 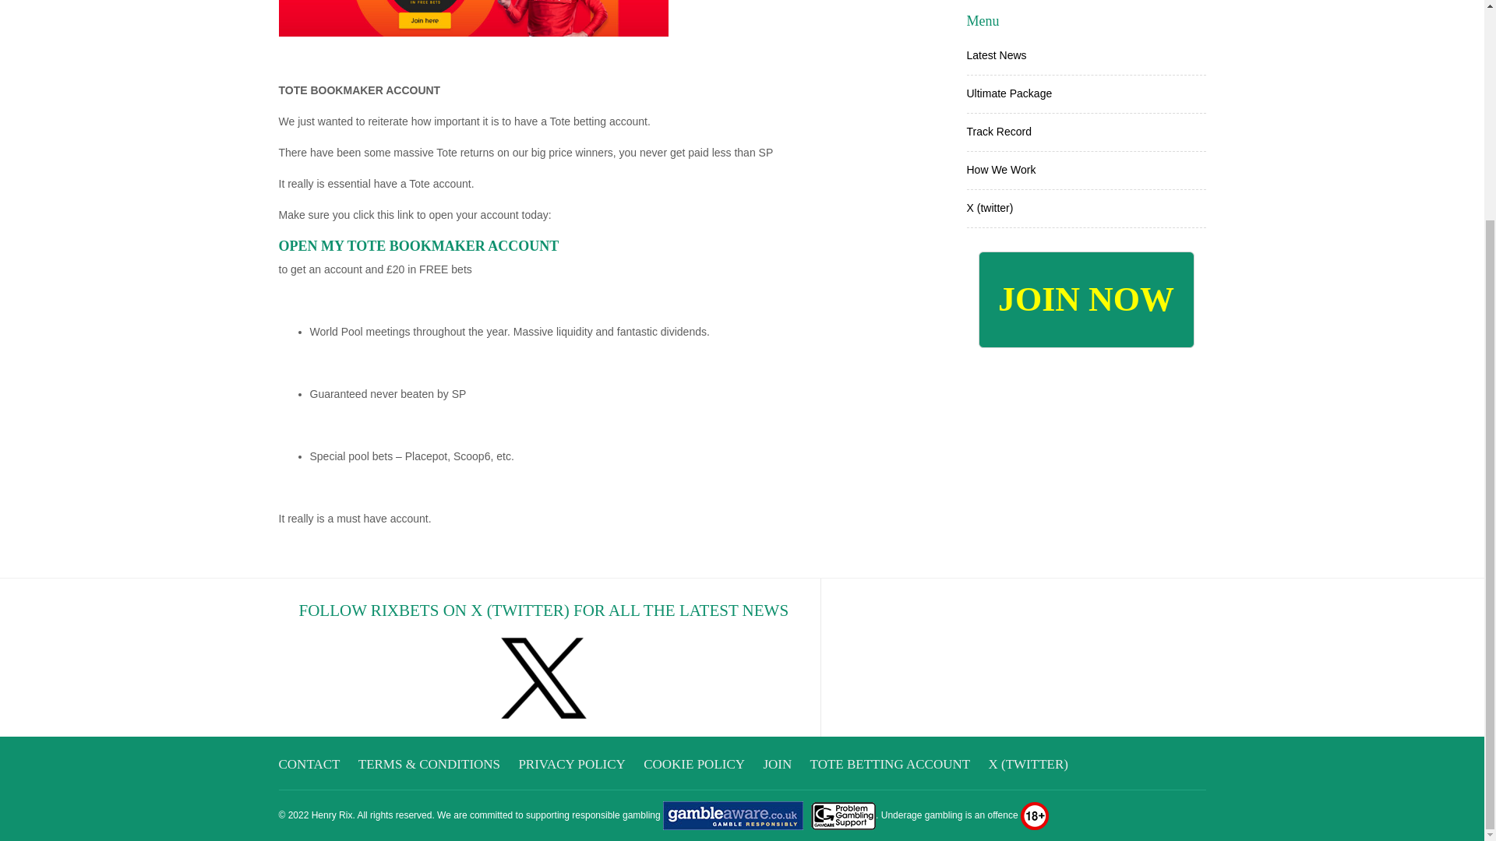 What do you see at coordinates (693, 765) in the screenshot?
I see `COOKIE POLICY` at bounding box center [693, 765].